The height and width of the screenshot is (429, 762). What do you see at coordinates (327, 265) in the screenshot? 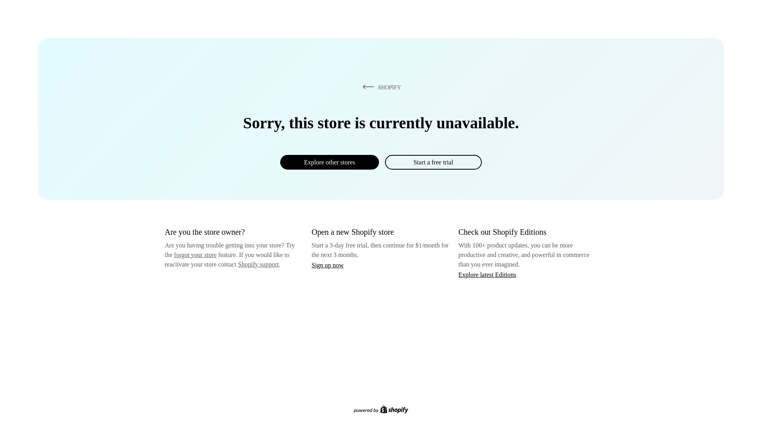
I see `Sign up now` at bounding box center [327, 265].